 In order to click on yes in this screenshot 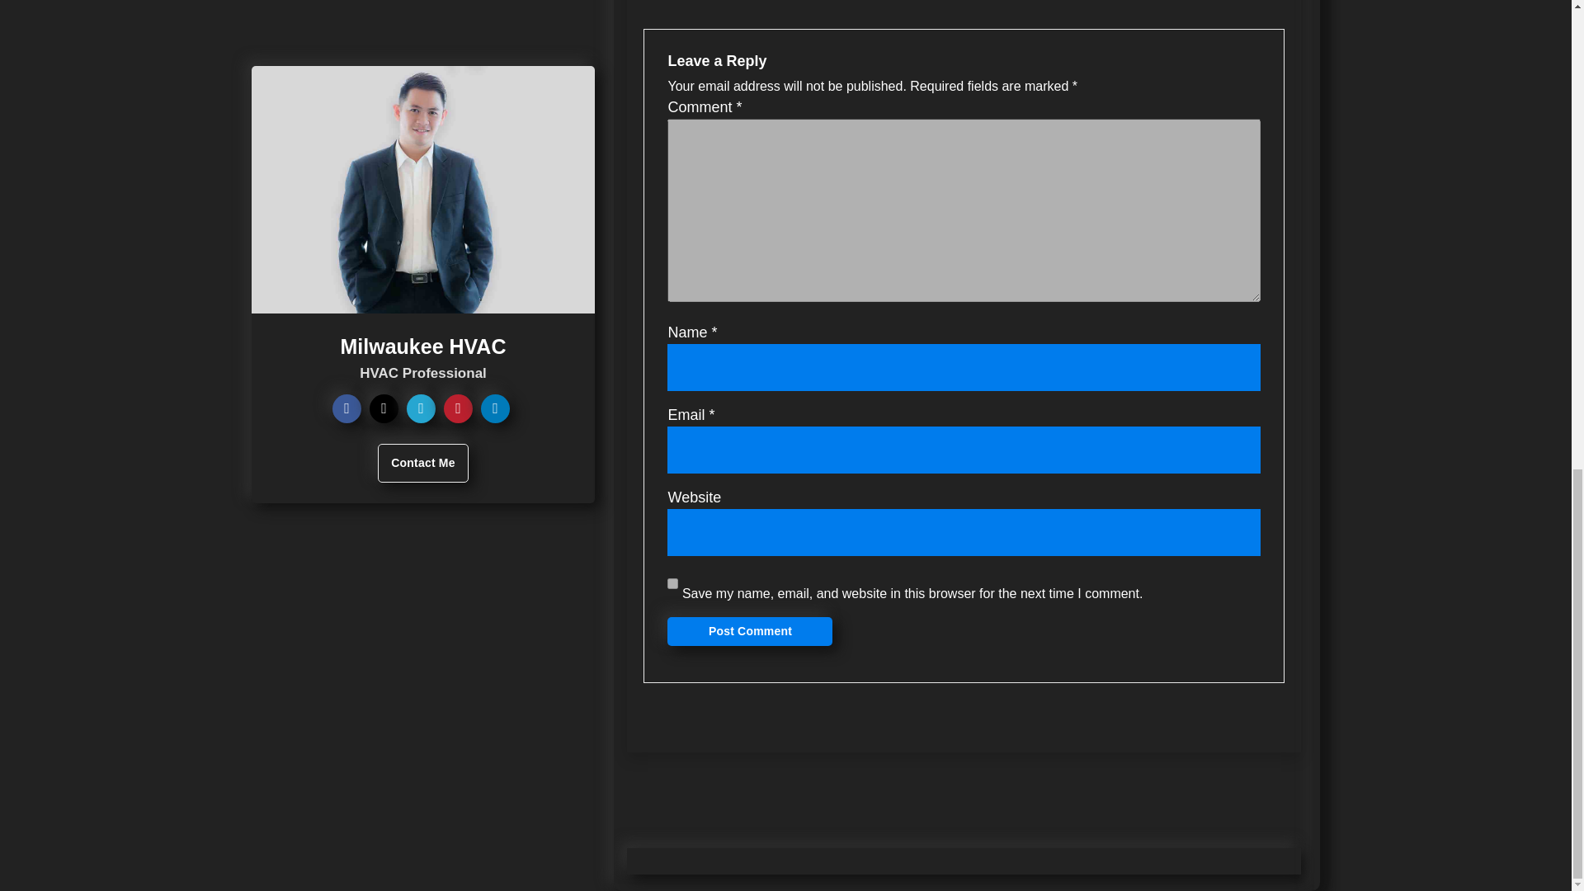, I will do `click(672, 583)`.